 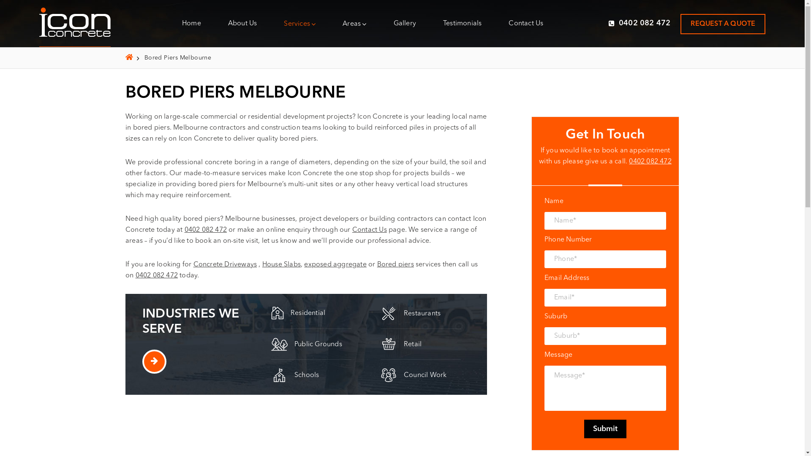 I want to click on Concrete Driveways, so click(x=226, y=265).